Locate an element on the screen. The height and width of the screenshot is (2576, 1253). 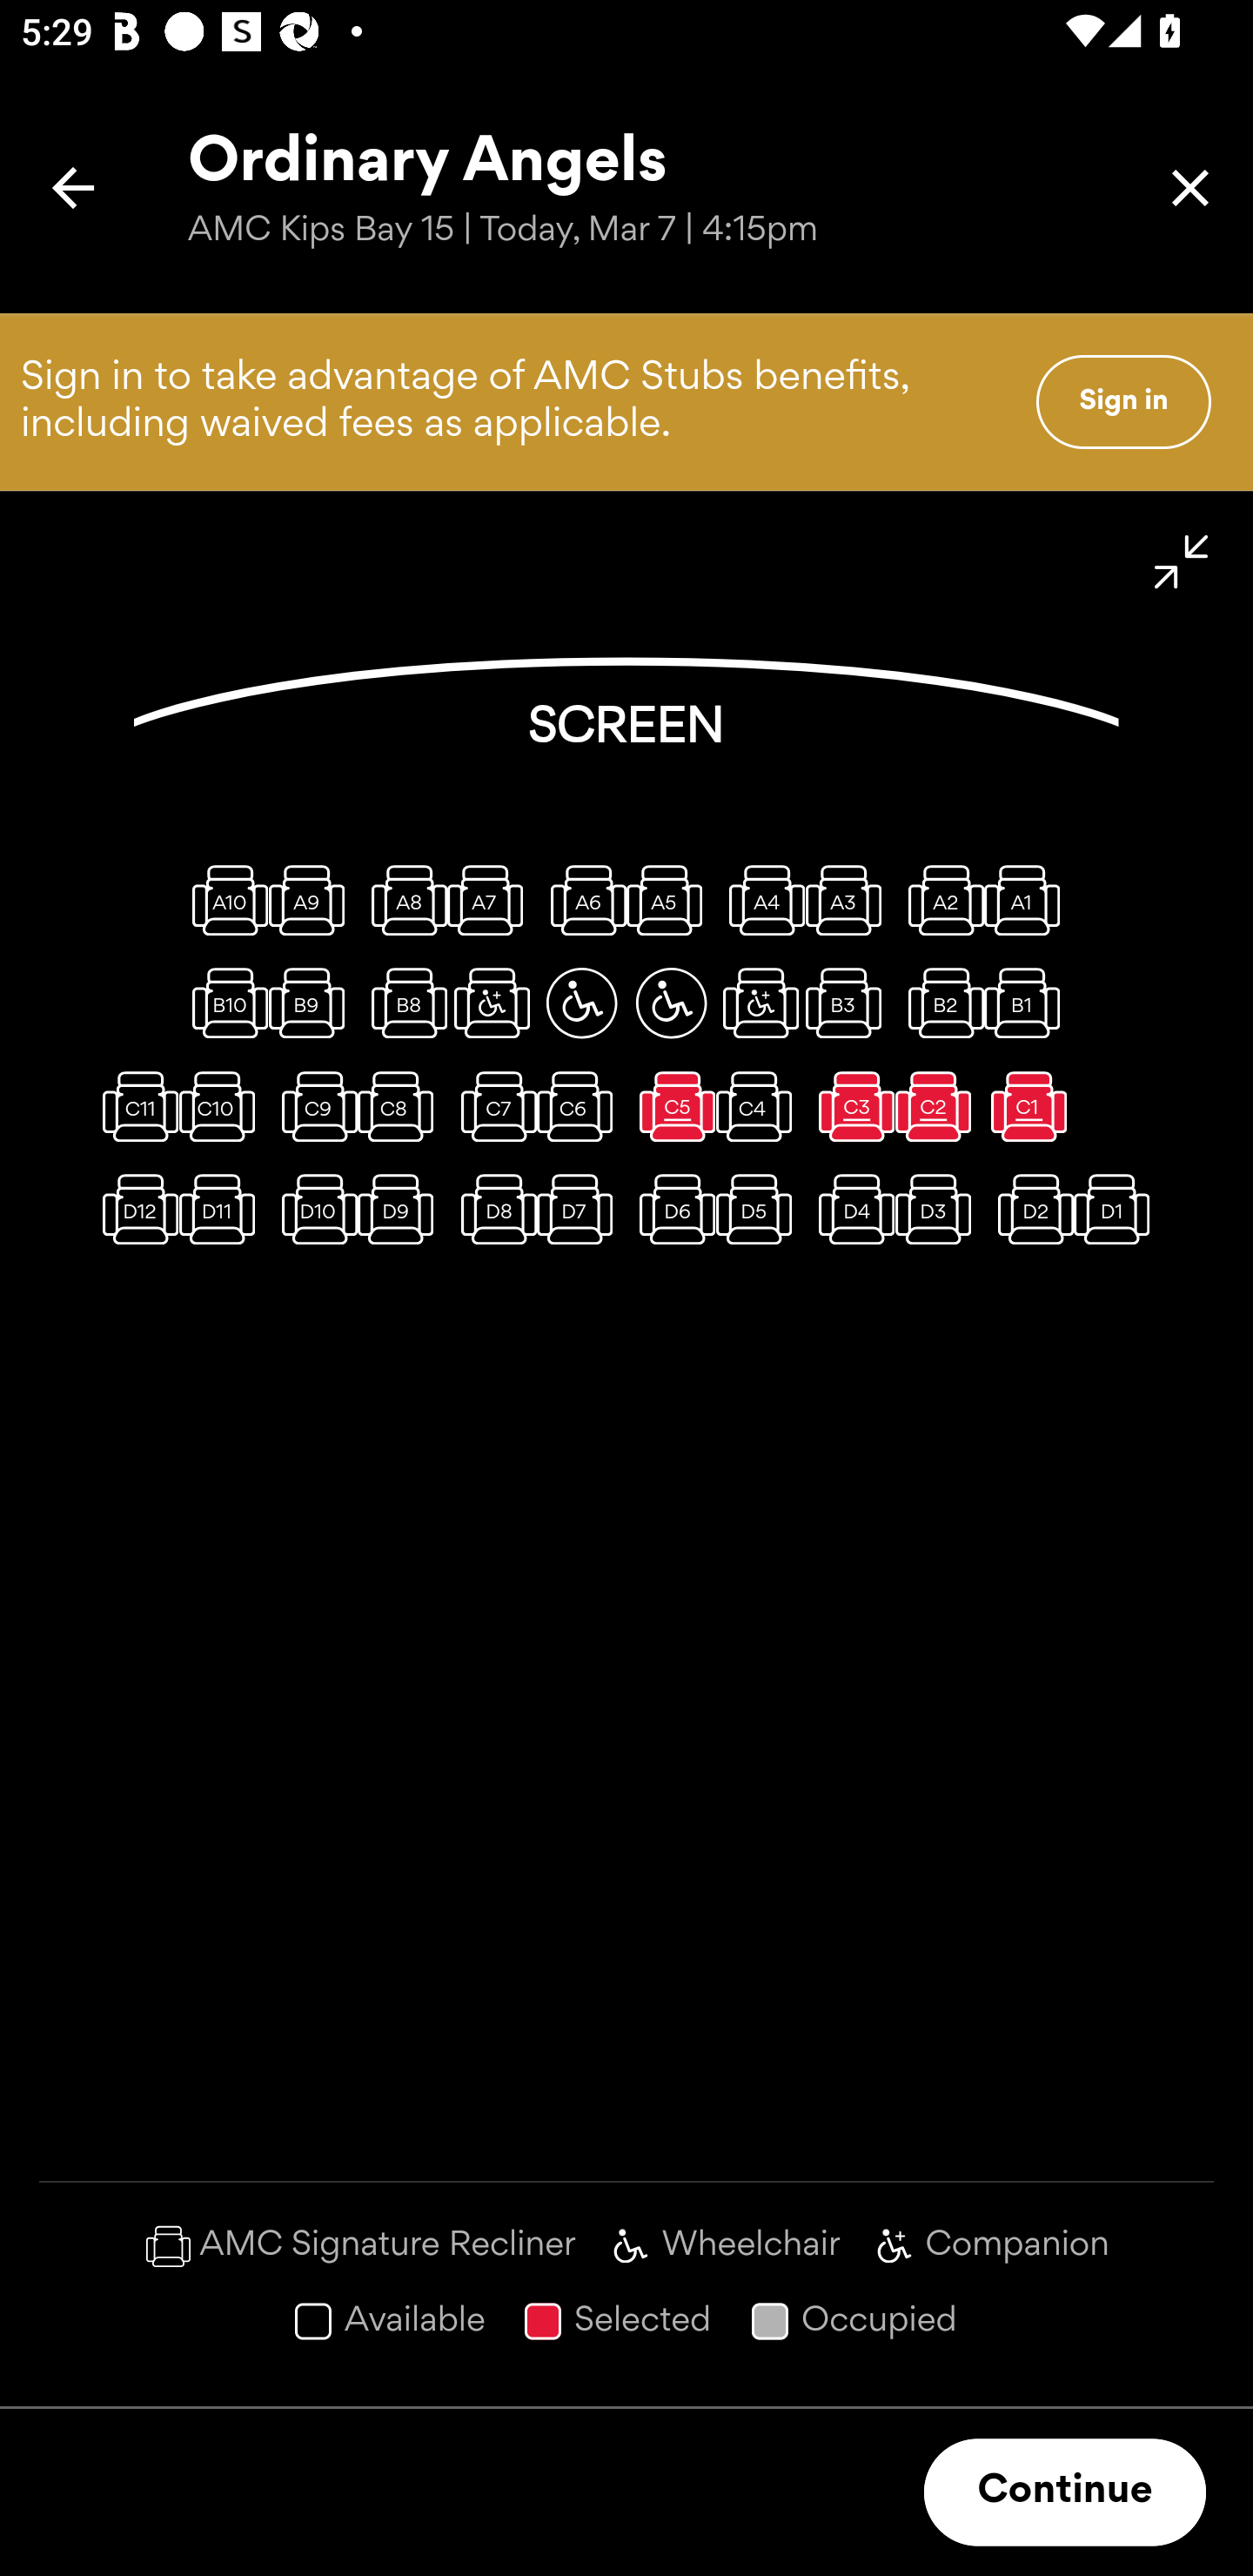
Sign in is located at coordinates (1123, 401).